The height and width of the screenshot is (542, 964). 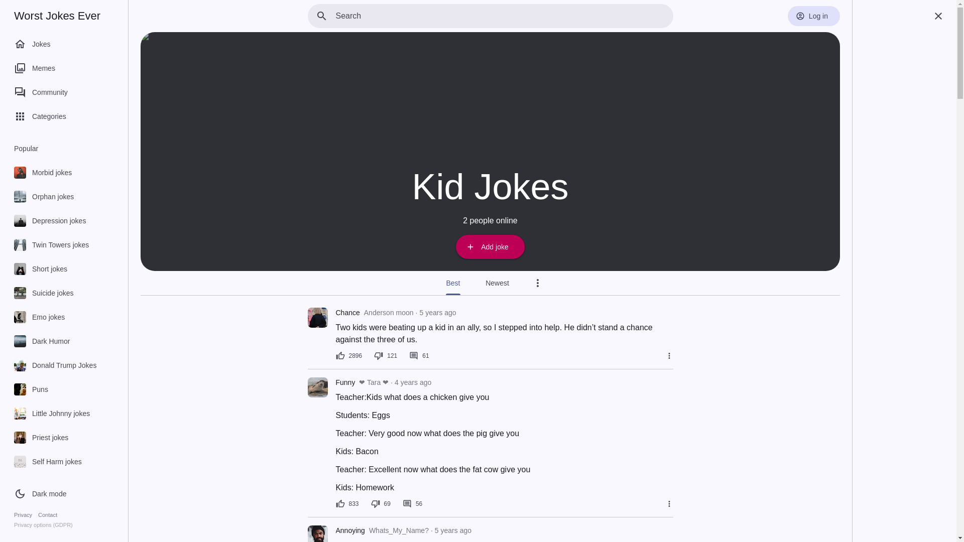 What do you see at coordinates (62, 317) in the screenshot?
I see `Emo jokes` at bounding box center [62, 317].